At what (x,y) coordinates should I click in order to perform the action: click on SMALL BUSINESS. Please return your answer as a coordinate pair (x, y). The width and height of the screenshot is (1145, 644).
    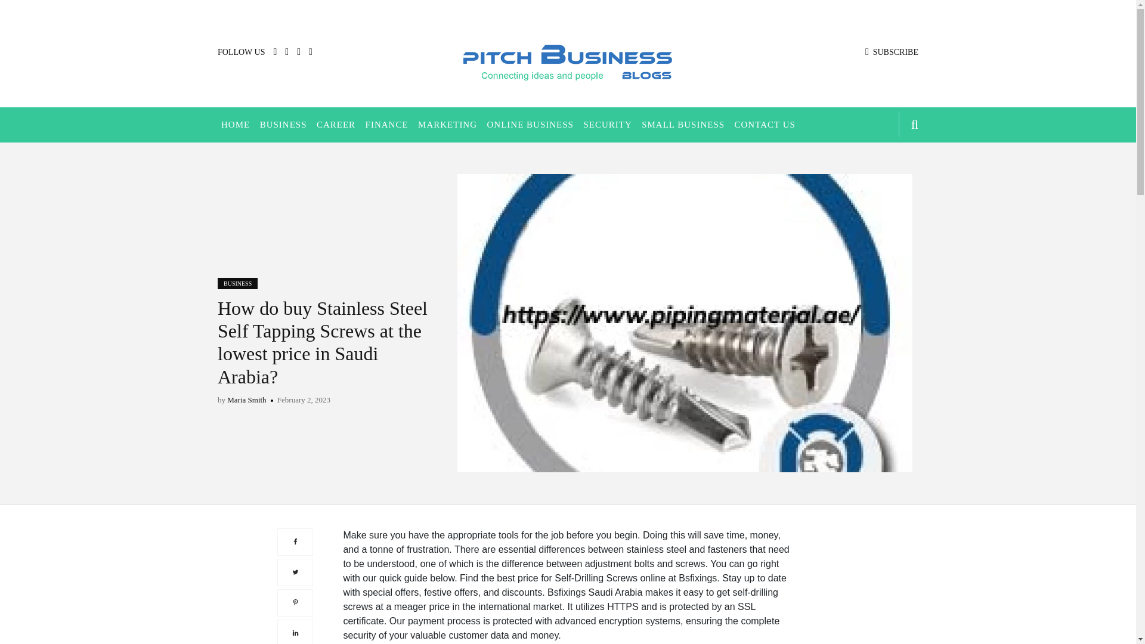
    Looking at the image, I should click on (683, 125).